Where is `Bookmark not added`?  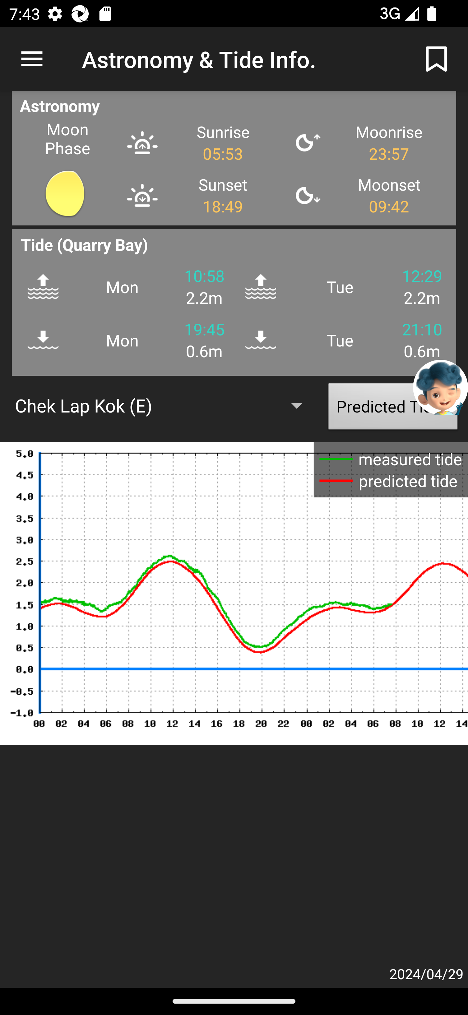 Bookmark not added is located at coordinates (436, 59).